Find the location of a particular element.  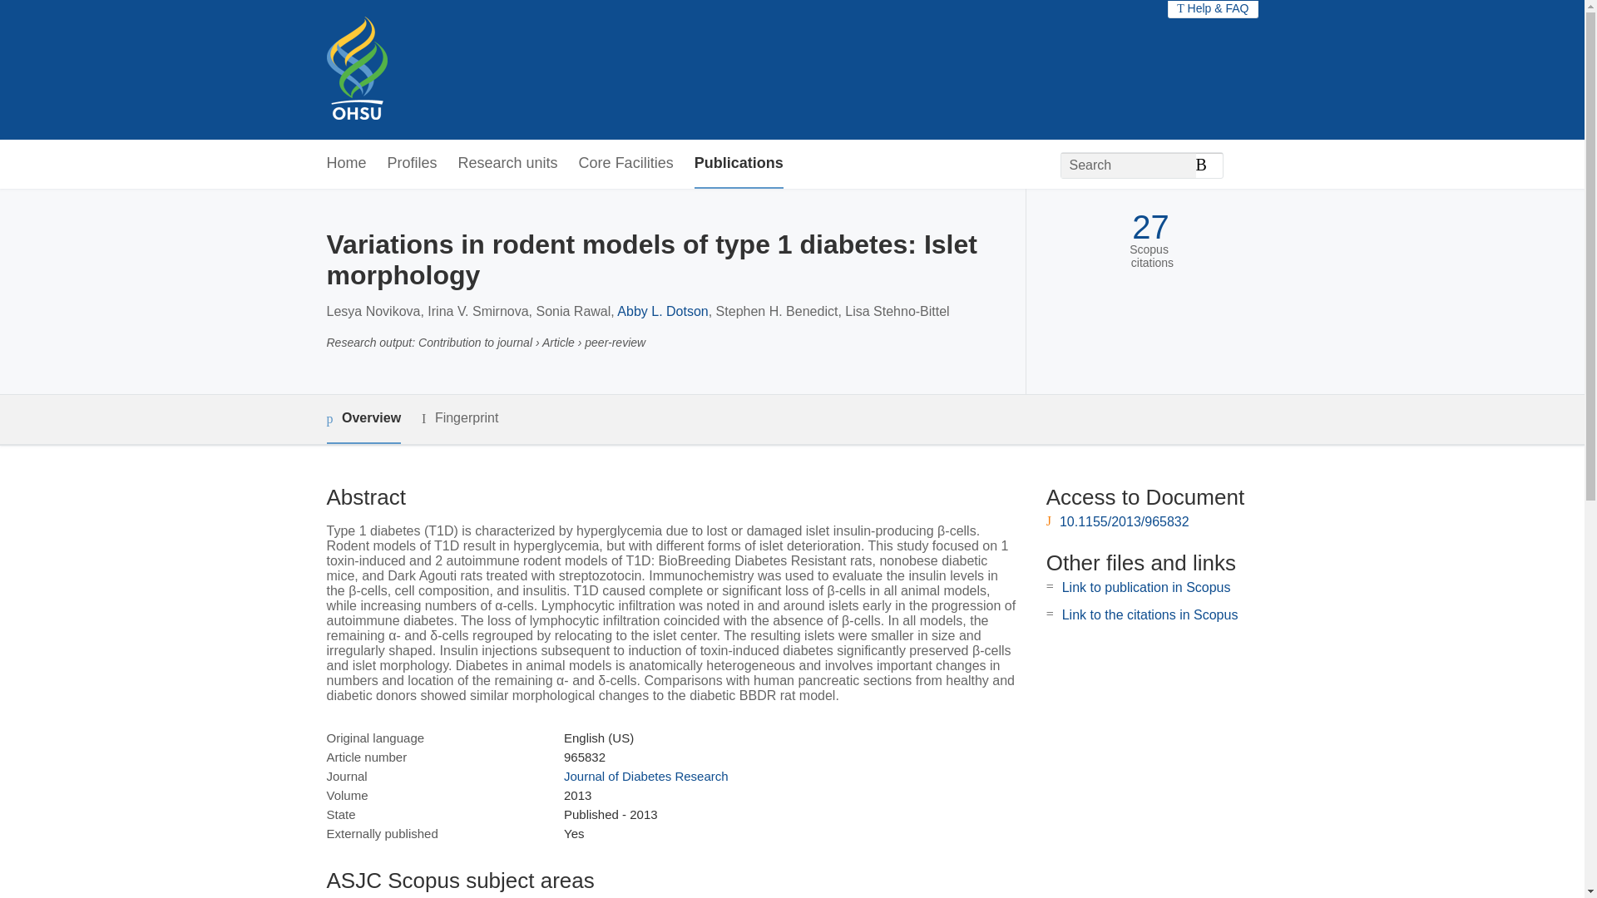

27 is located at coordinates (1150, 226).